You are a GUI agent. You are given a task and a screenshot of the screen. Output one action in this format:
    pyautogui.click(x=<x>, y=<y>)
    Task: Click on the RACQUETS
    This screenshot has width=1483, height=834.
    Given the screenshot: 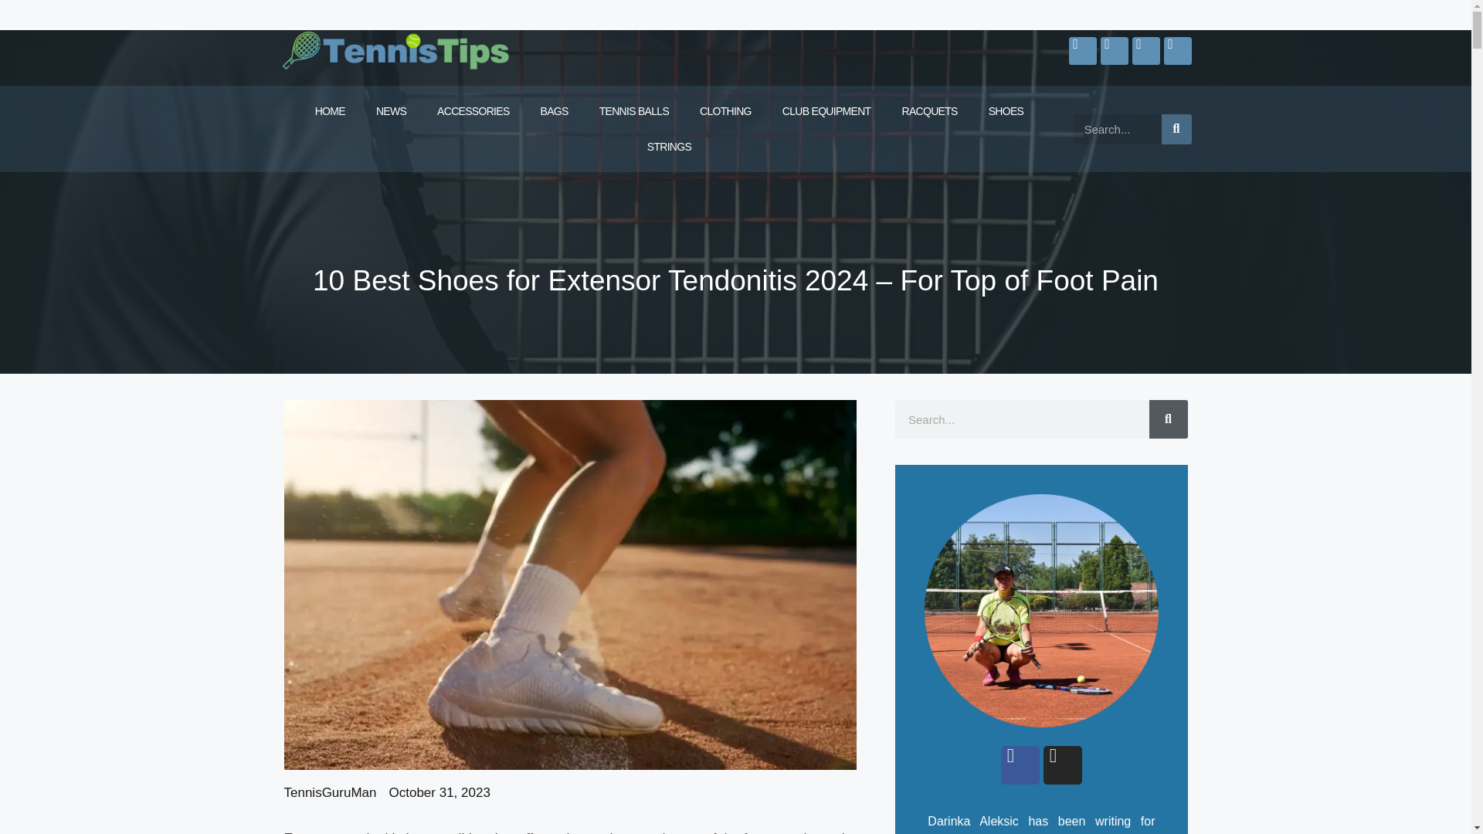 What is the action you would take?
    pyautogui.click(x=928, y=111)
    